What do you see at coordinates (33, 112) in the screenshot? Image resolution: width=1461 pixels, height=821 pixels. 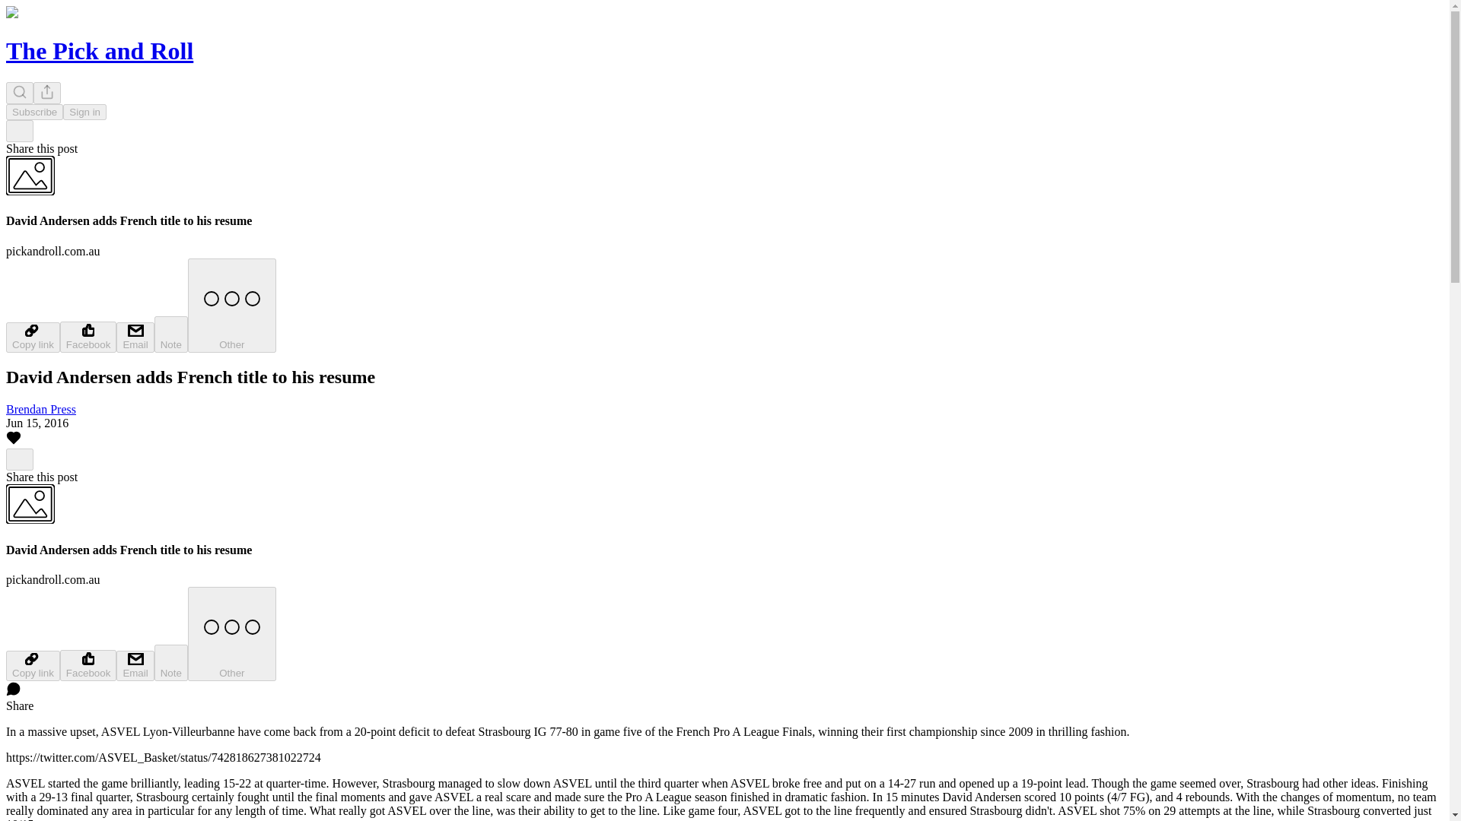 I see `Subscribe` at bounding box center [33, 112].